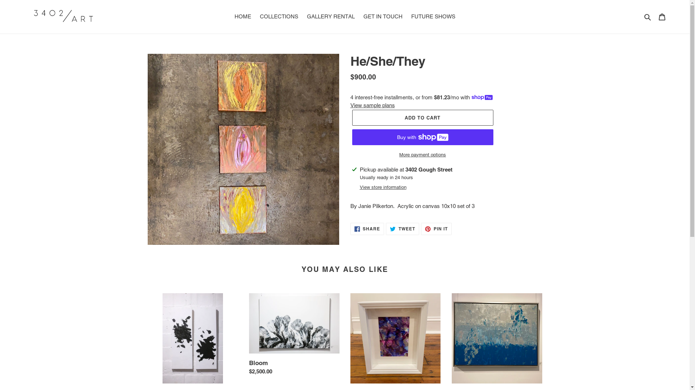 The height and width of the screenshot is (390, 695). What do you see at coordinates (648, 17) in the screenshot?
I see `Search` at bounding box center [648, 17].